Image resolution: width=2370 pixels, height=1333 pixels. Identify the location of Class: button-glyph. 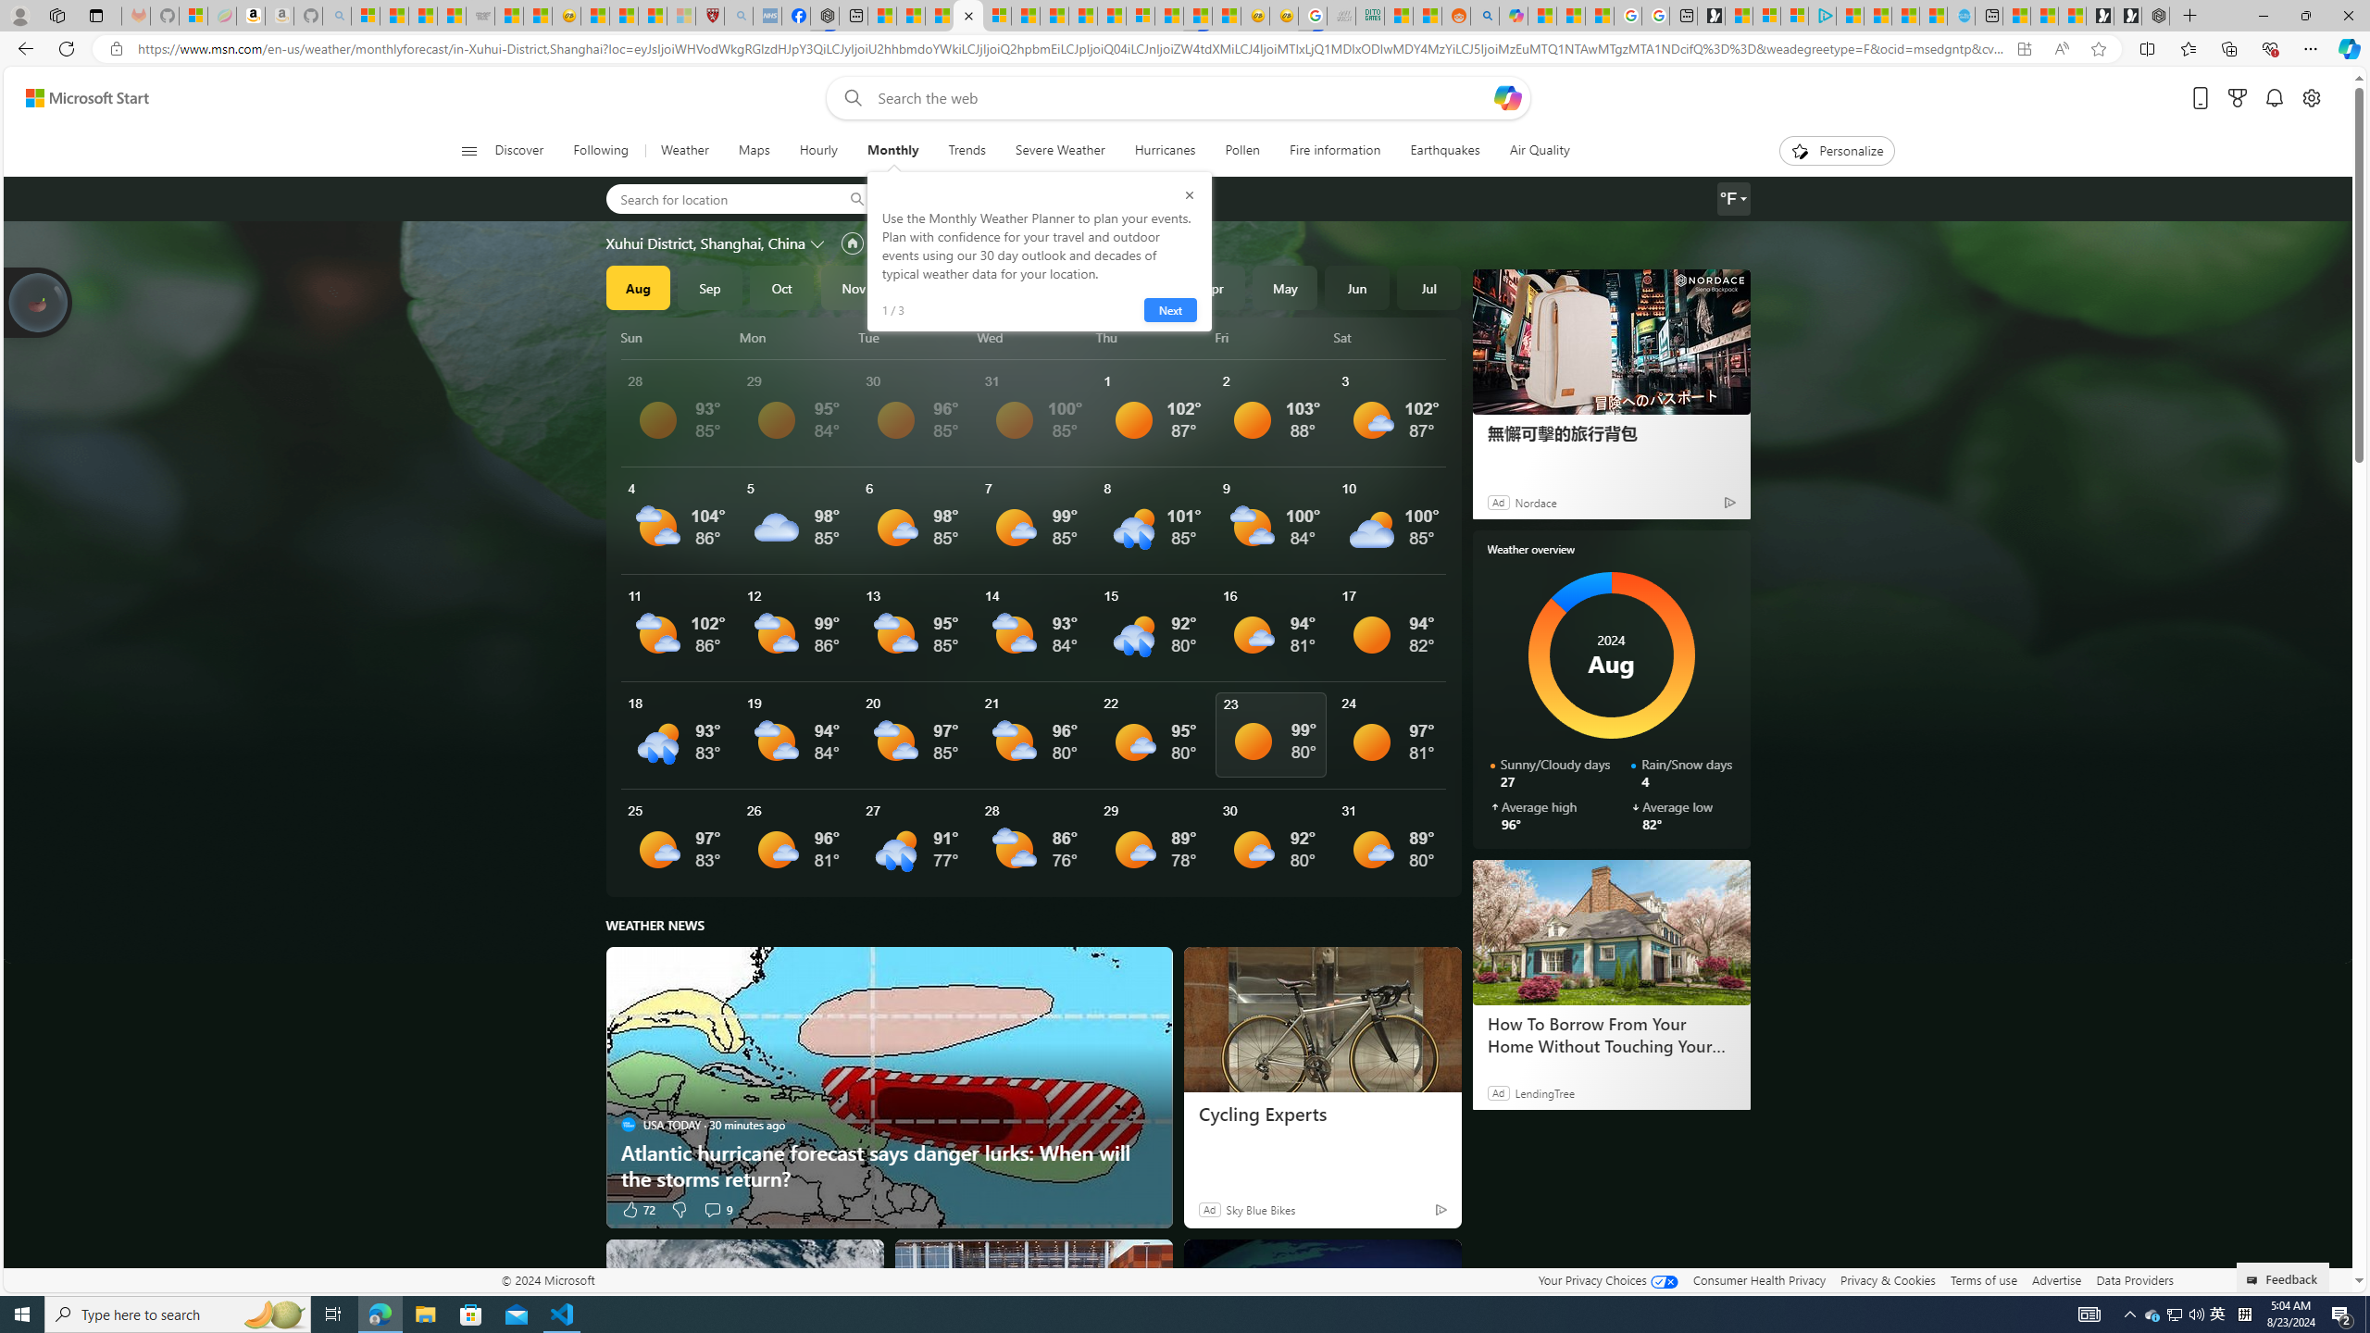
(468, 151).